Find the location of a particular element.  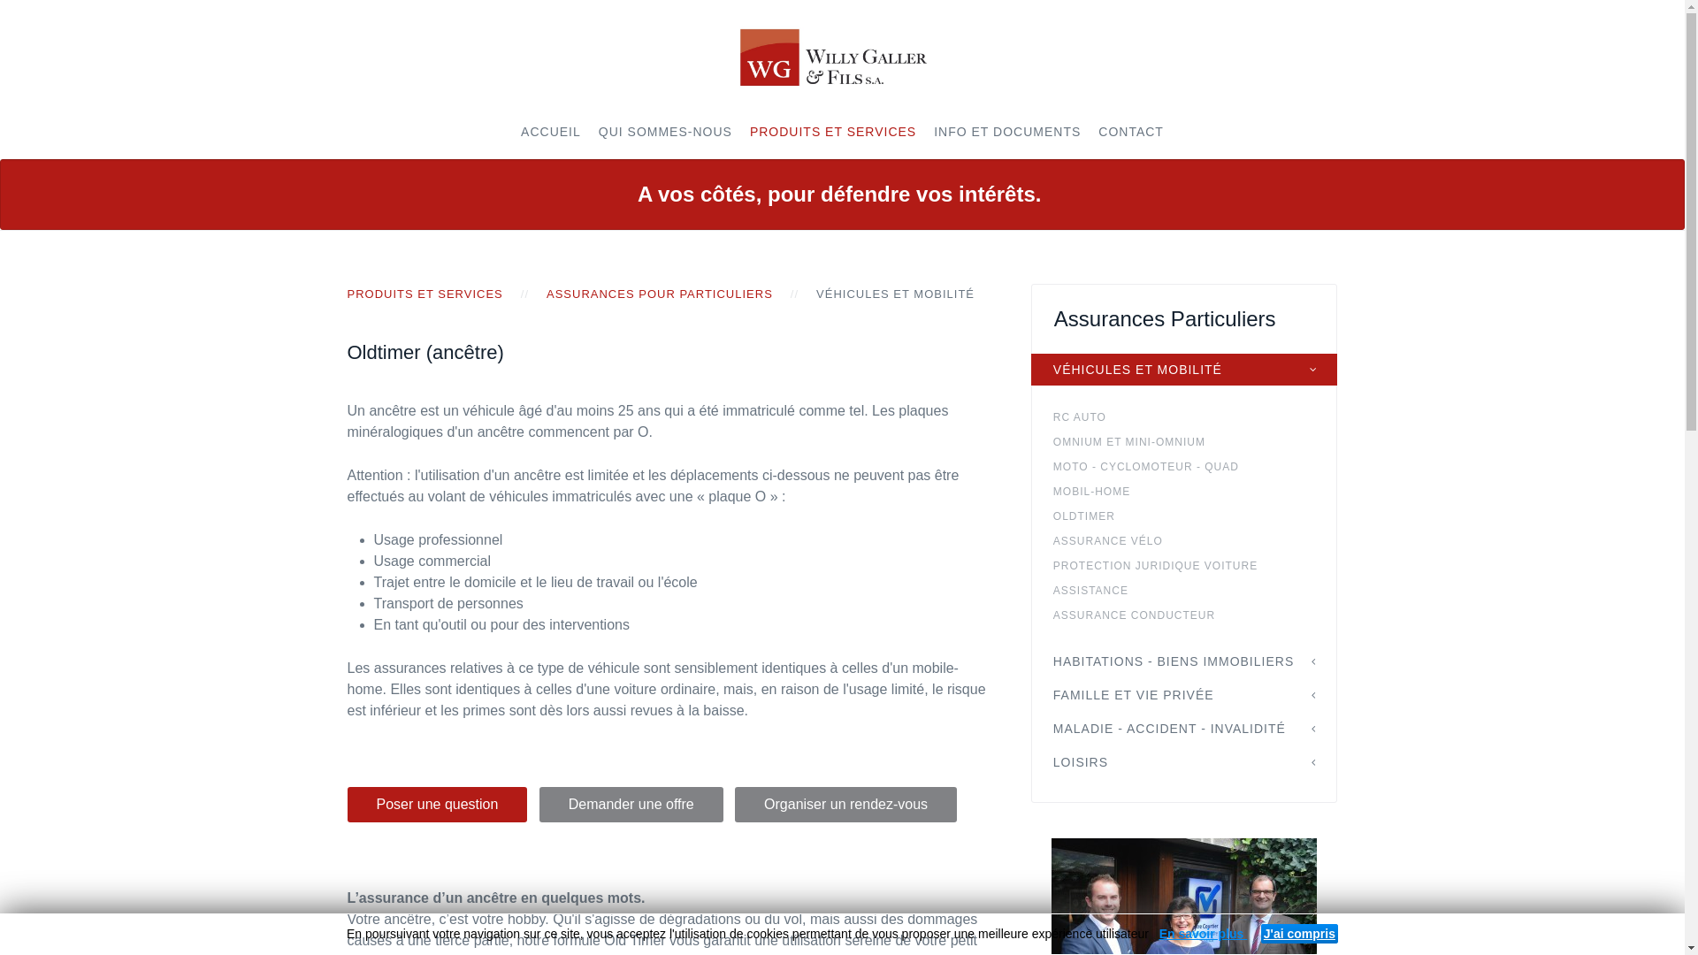

ASSISTANCE is located at coordinates (1196, 591).